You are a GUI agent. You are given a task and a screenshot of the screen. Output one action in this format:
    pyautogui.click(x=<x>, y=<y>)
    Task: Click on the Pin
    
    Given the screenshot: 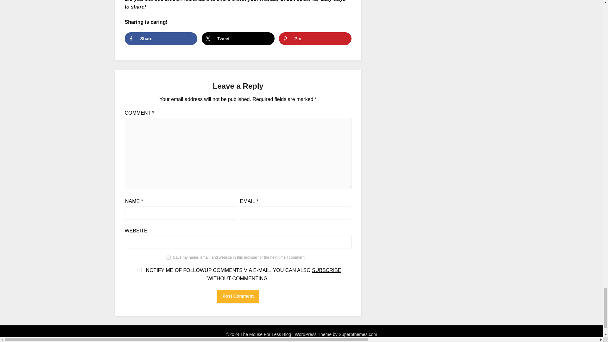 What is the action you would take?
    pyautogui.click(x=315, y=38)
    